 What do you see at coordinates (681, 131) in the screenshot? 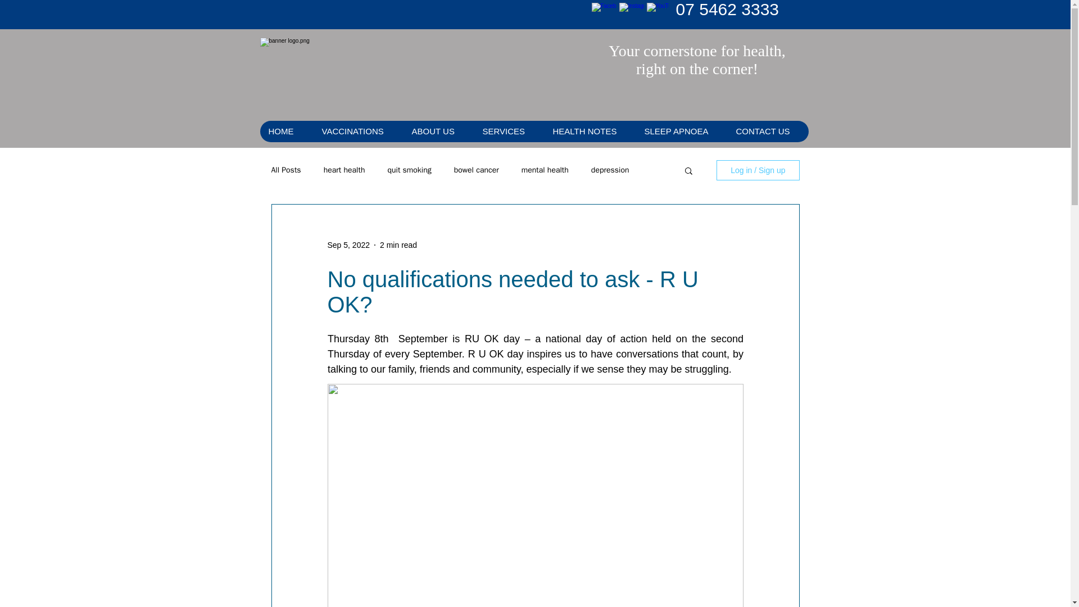
I see `SLEEP APNOEA` at bounding box center [681, 131].